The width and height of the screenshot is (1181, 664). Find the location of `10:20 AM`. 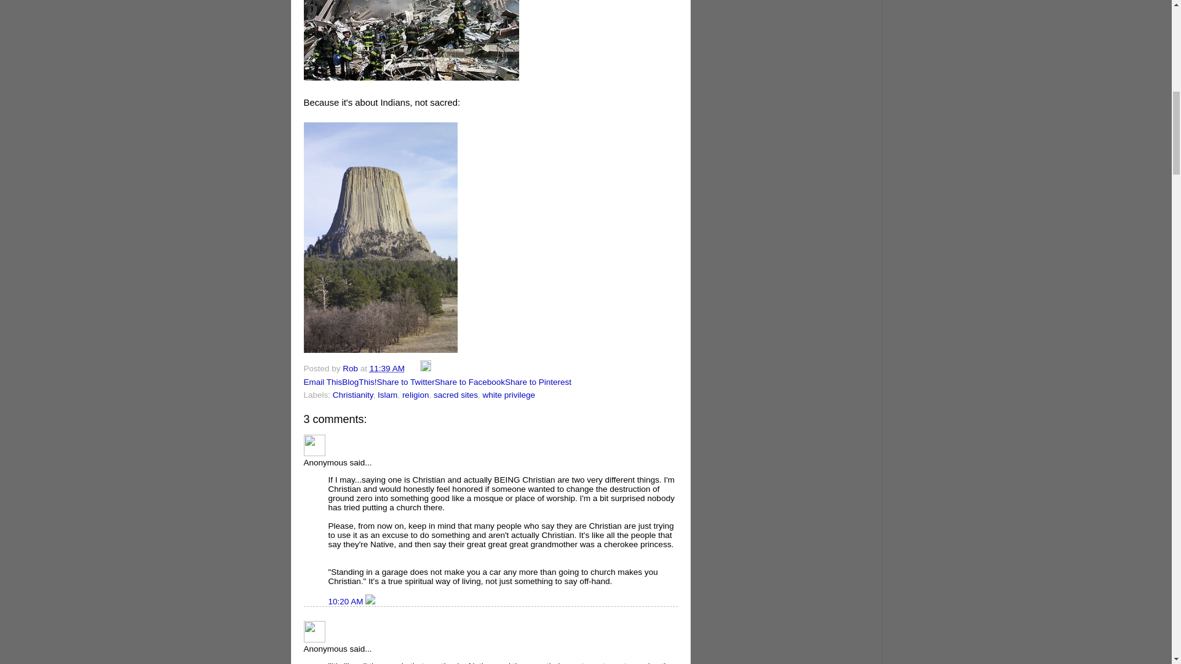

10:20 AM is located at coordinates (347, 601).